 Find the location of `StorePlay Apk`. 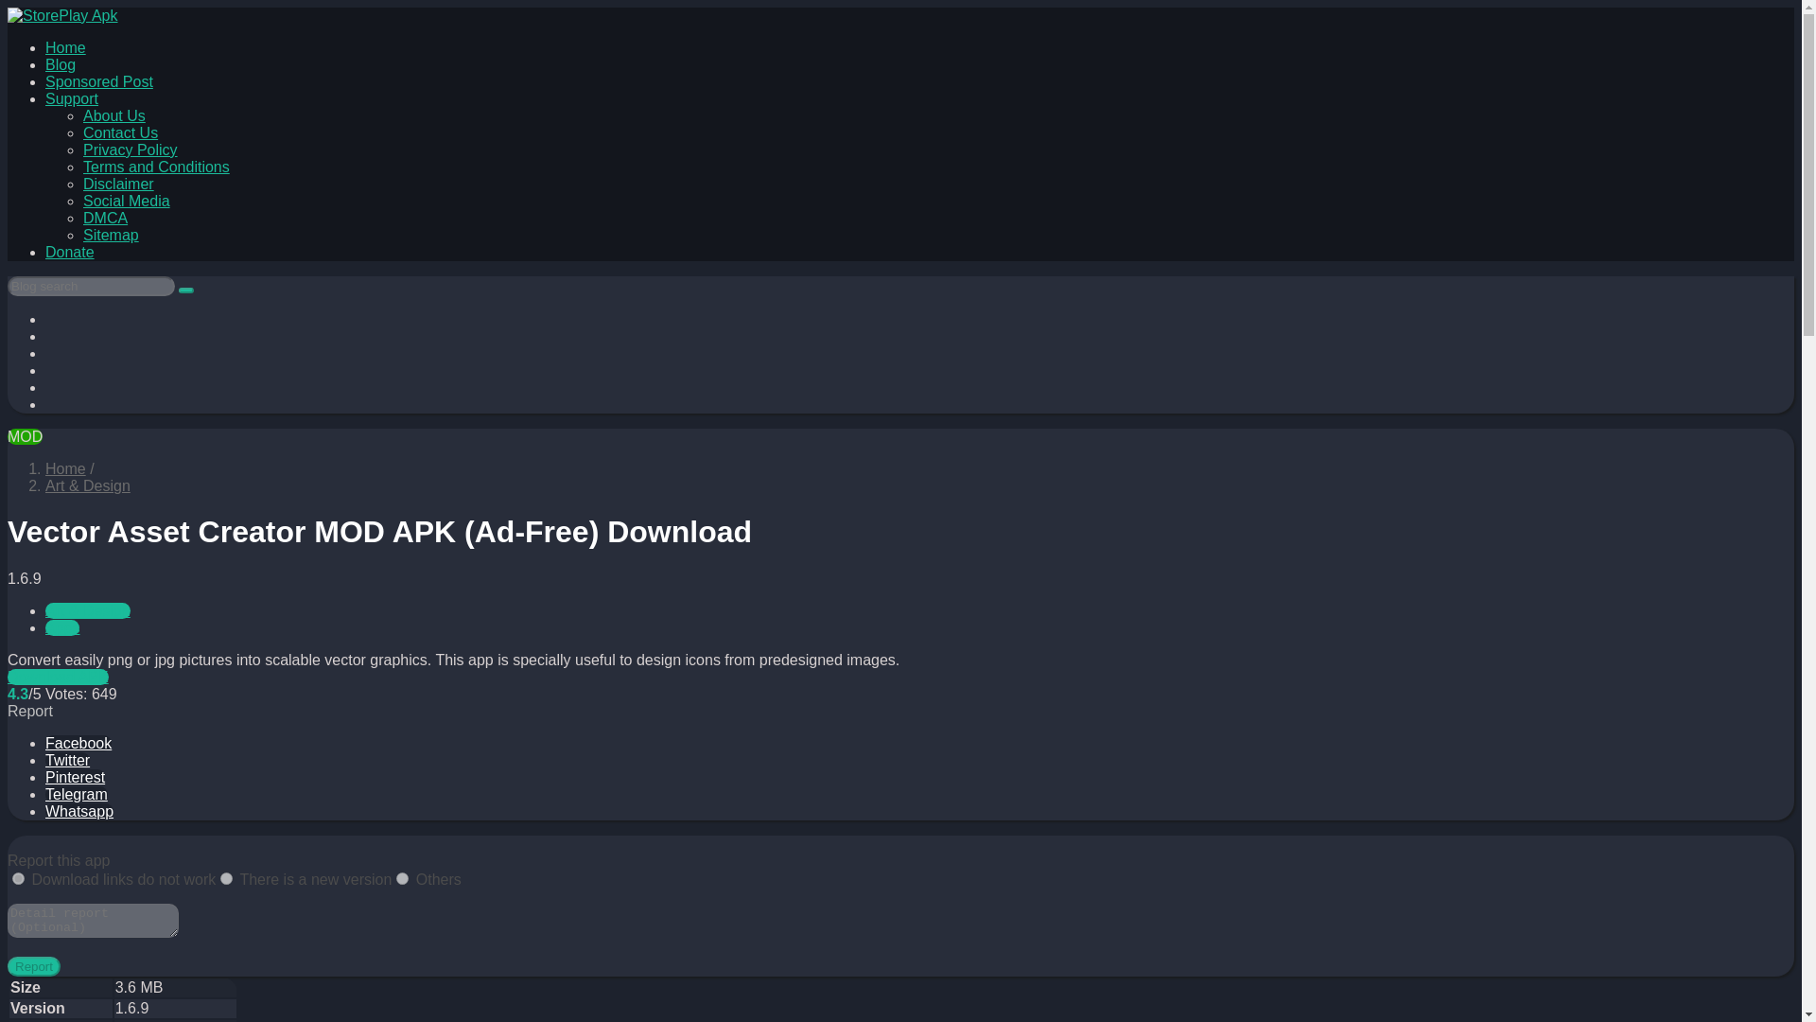

StorePlay Apk is located at coordinates (65, 469).